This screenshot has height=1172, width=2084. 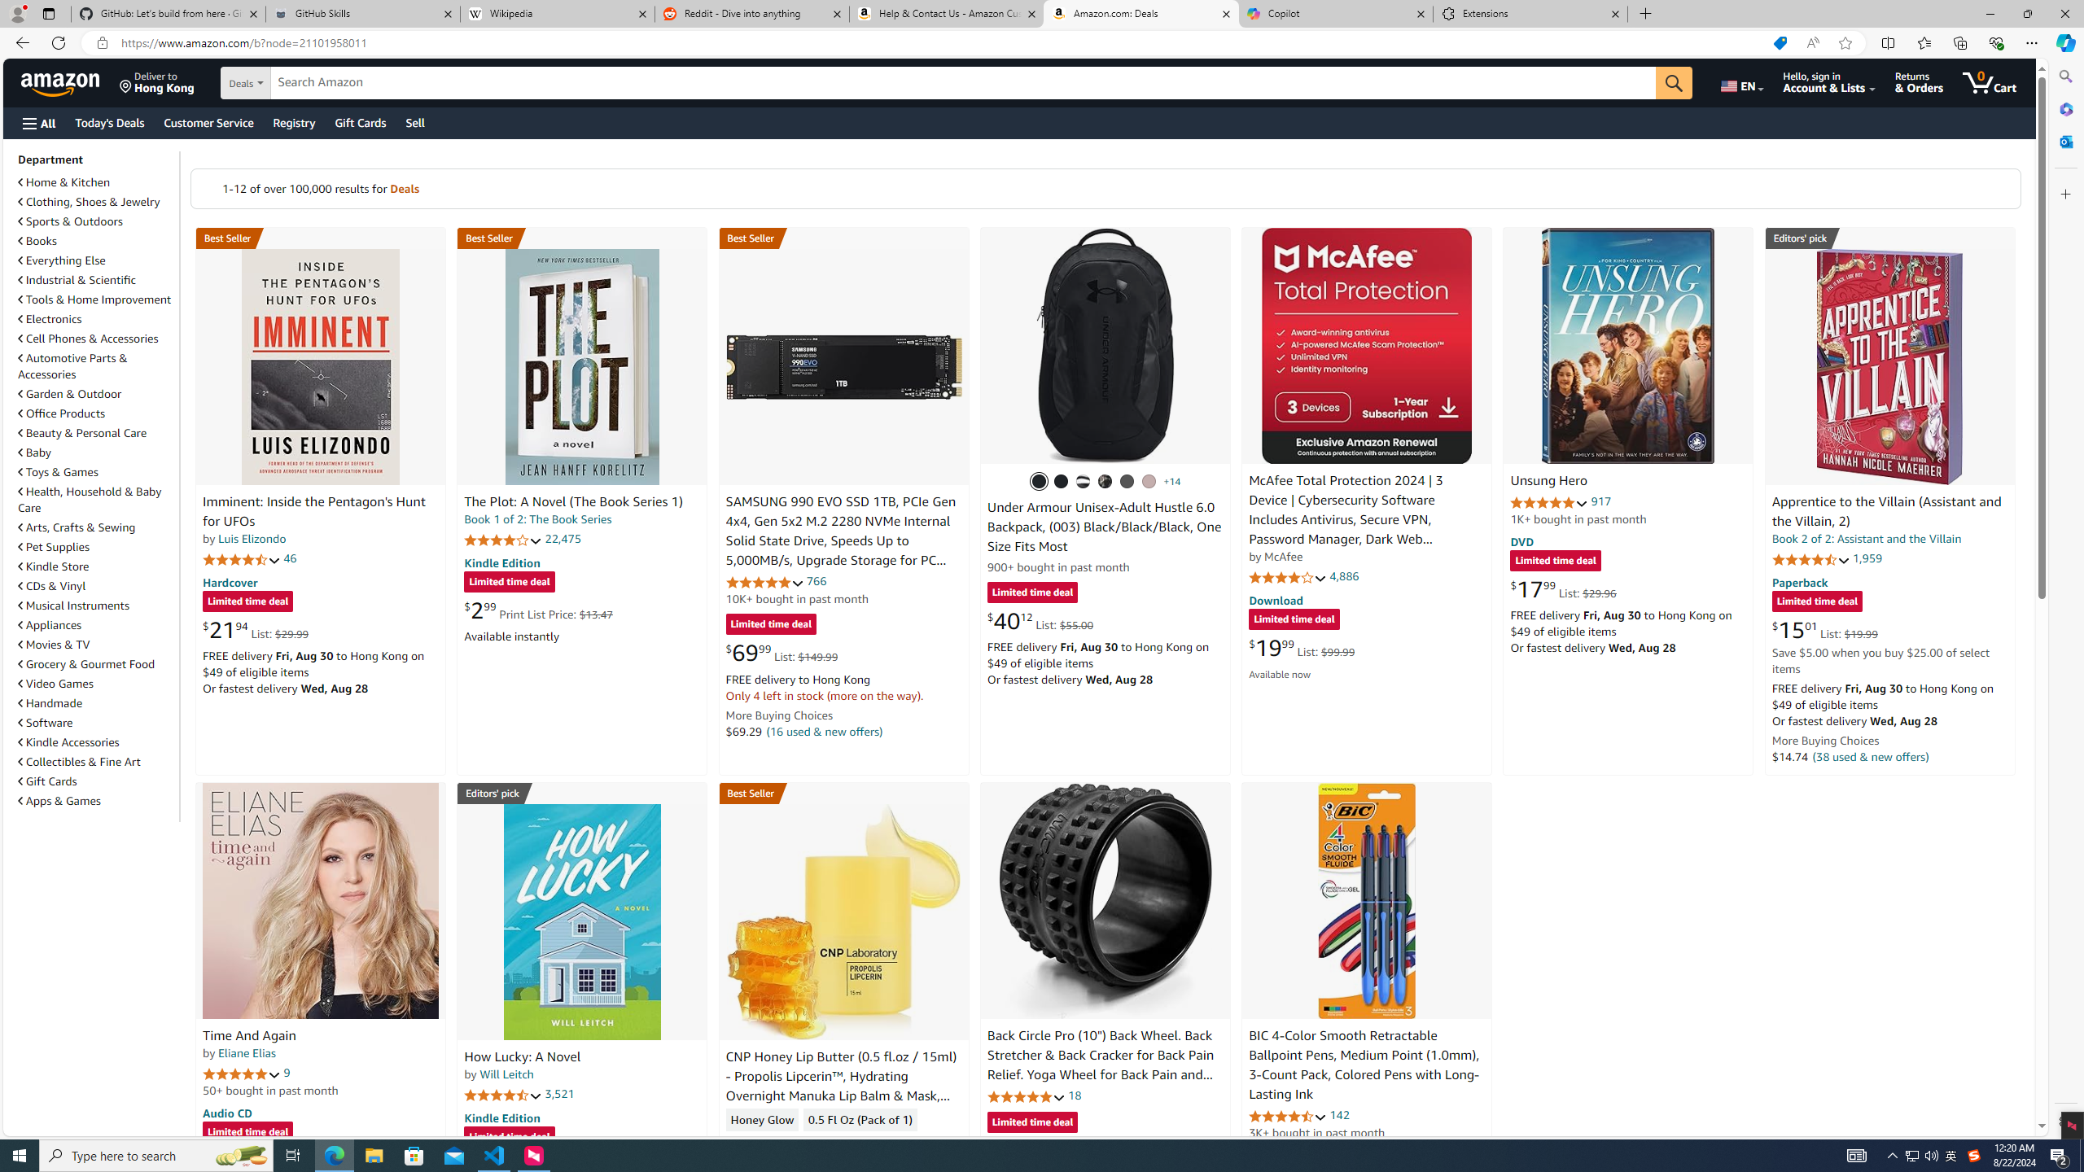 What do you see at coordinates (1074, 1095) in the screenshot?
I see `18` at bounding box center [1074, 1095].